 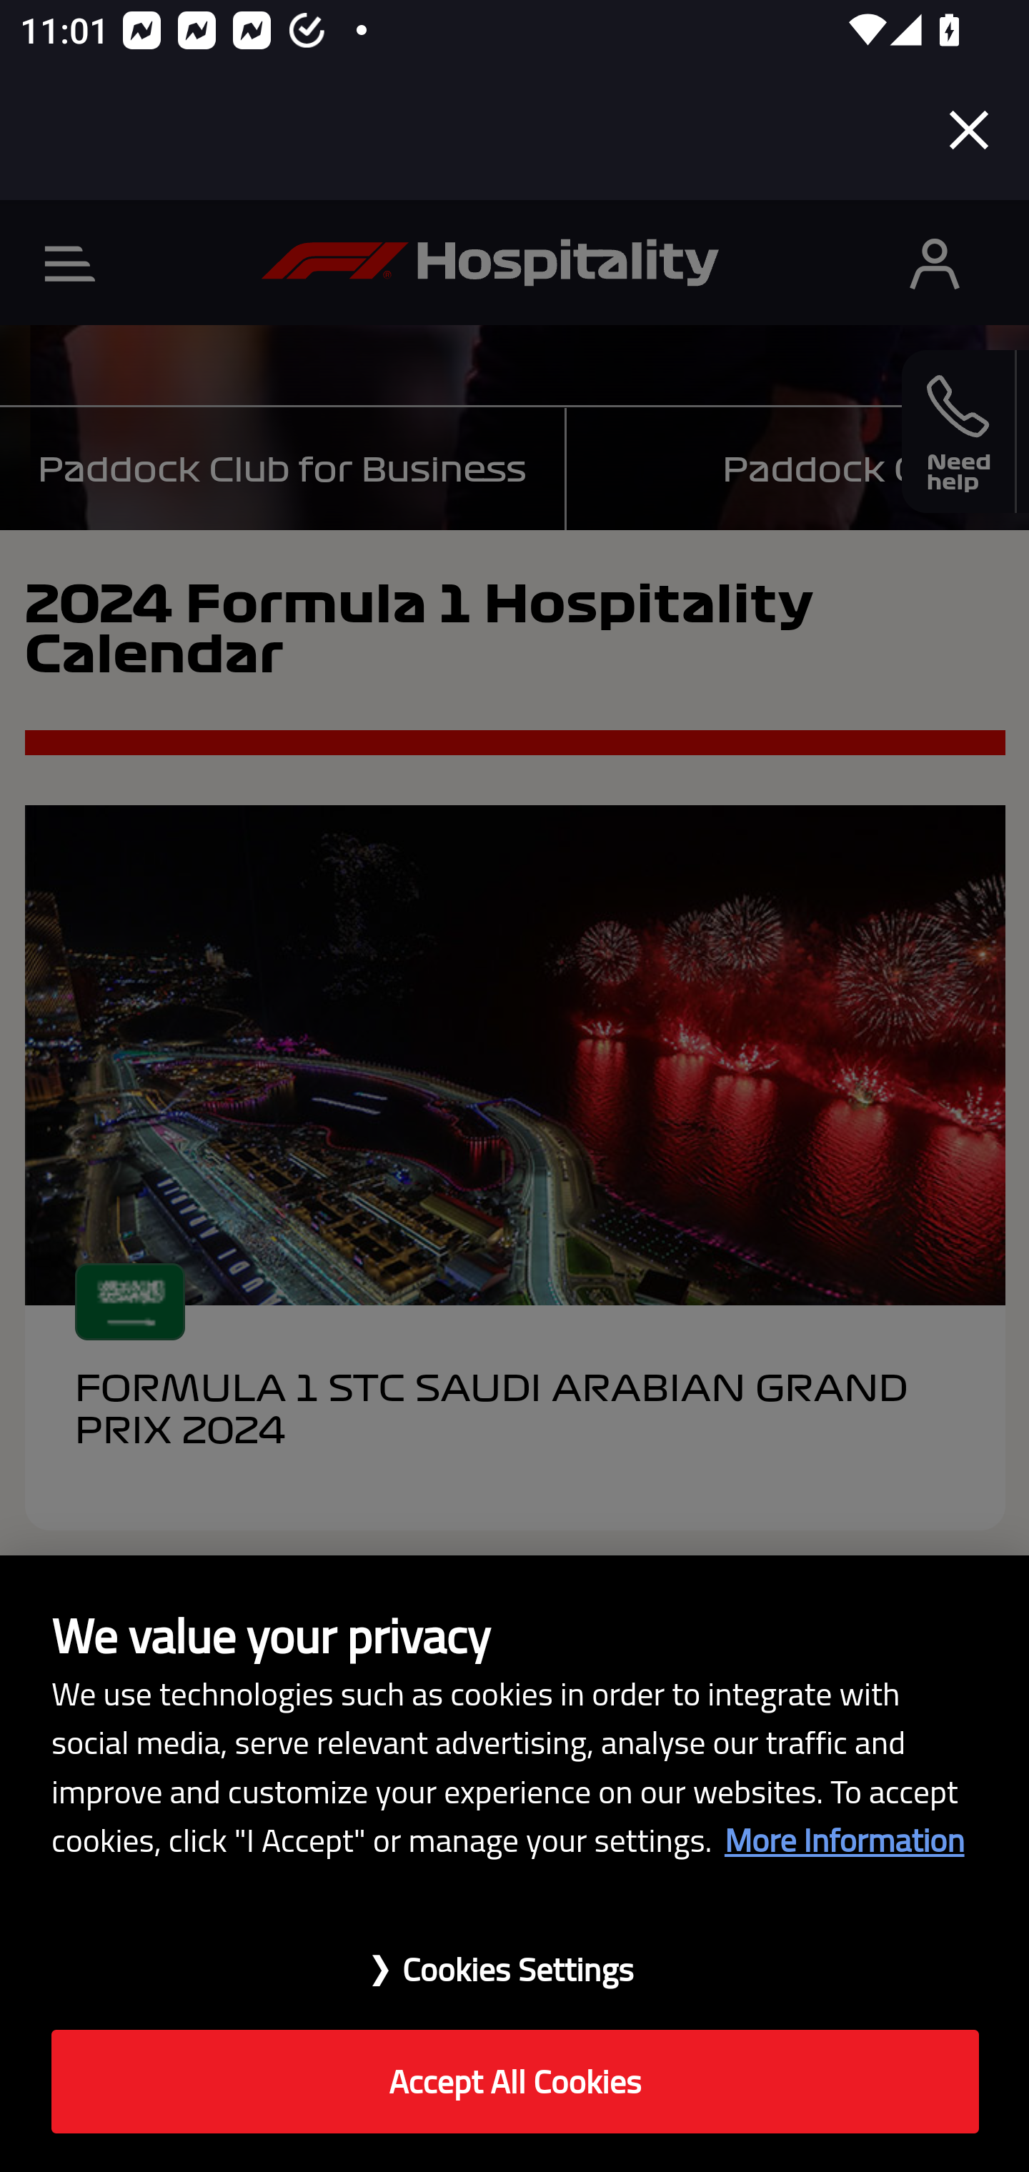 I want to click on , so click(x=935, y=263).